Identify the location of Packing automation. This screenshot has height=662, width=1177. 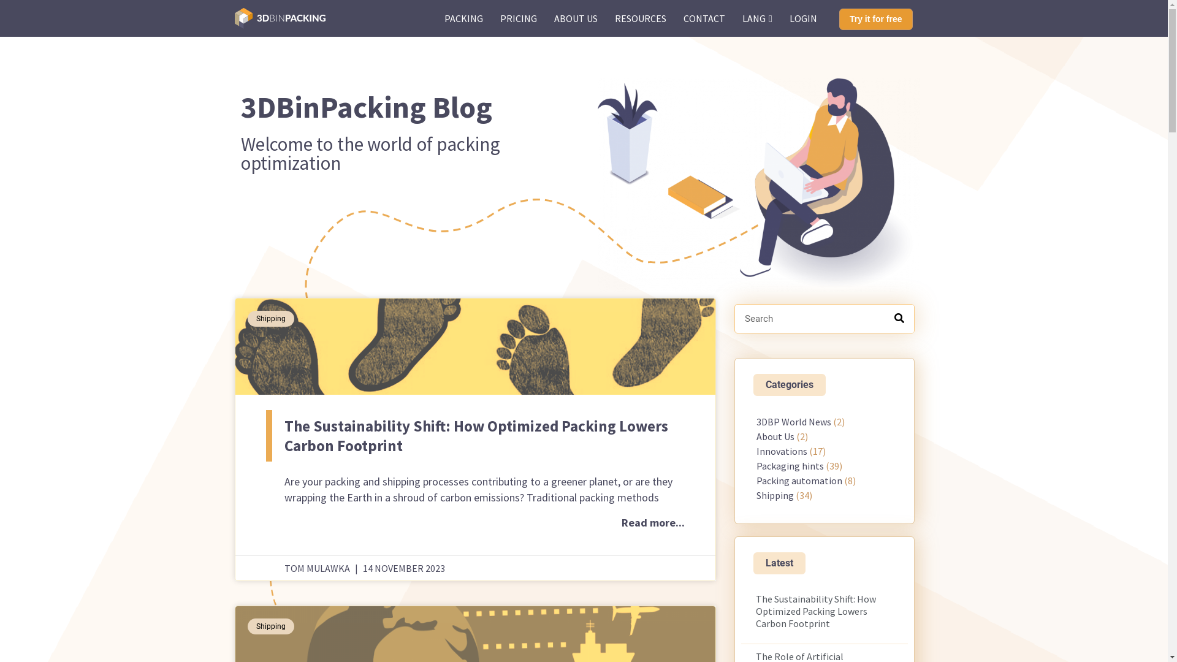
(799, 481).